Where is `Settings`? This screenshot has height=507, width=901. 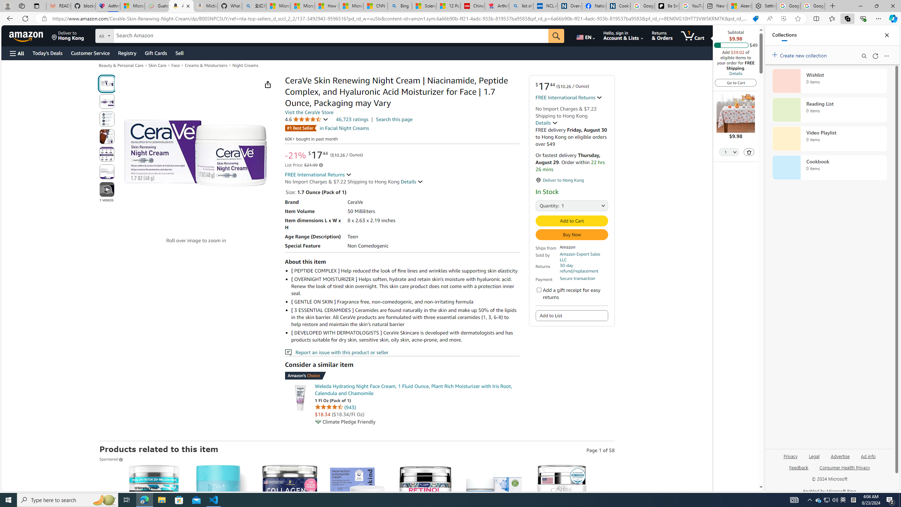
Settings is located at coordinates (764, 6).